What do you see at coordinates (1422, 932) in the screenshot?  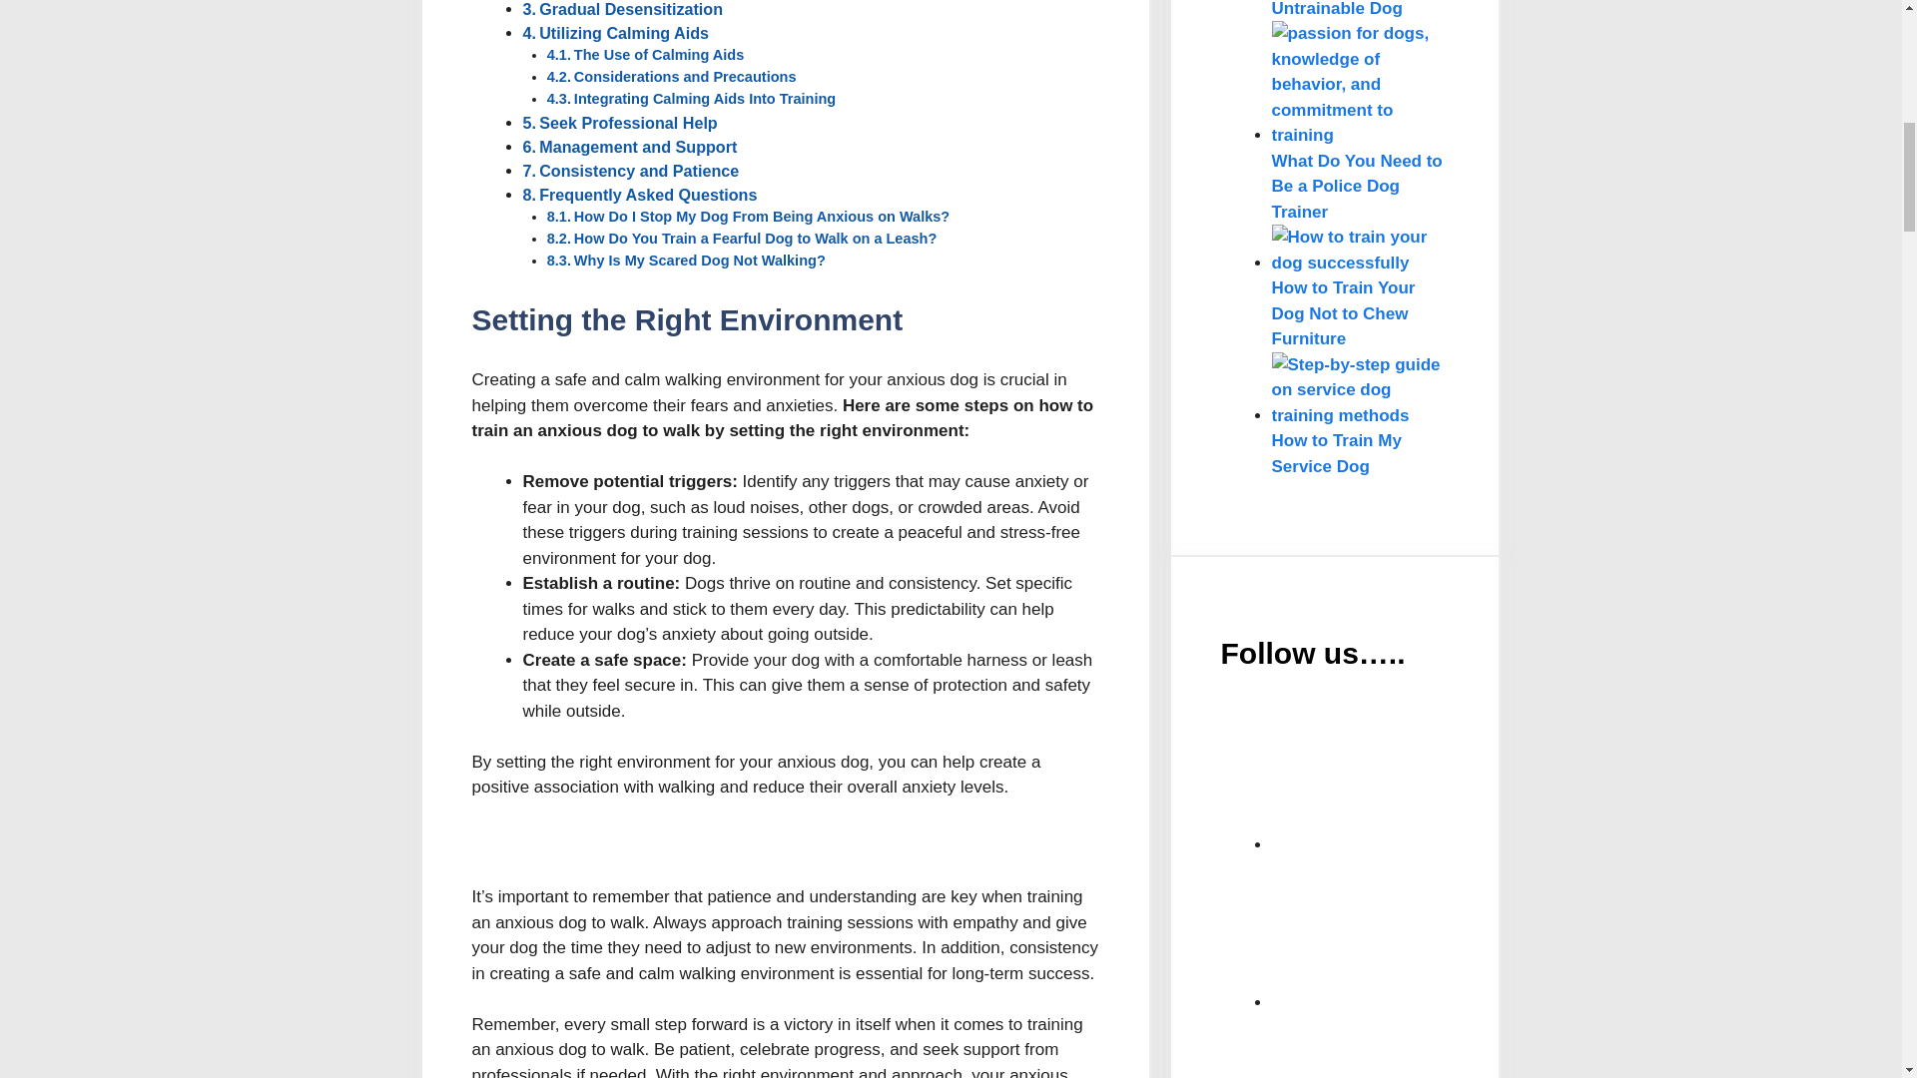 I see `Facebook` at bounding box center [1422, 932].